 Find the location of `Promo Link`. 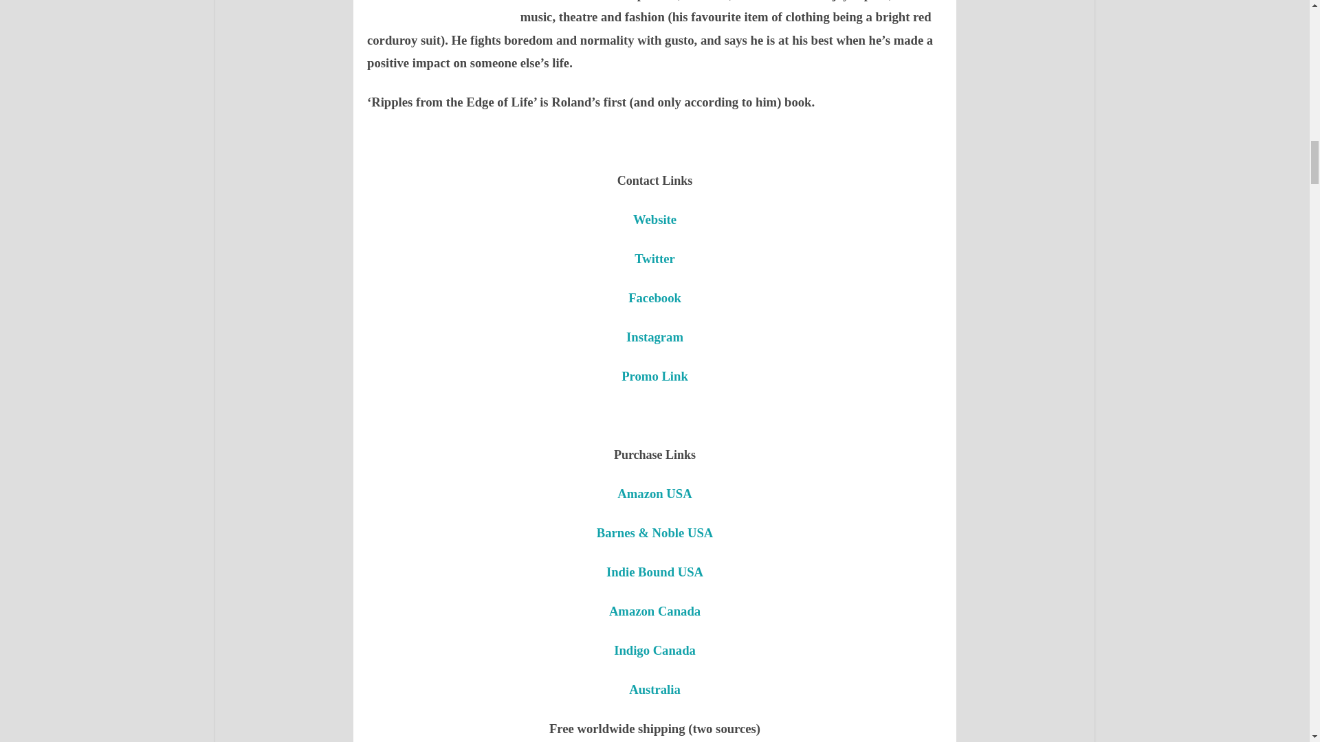

Promo Link is located at coordinates (654, 376).